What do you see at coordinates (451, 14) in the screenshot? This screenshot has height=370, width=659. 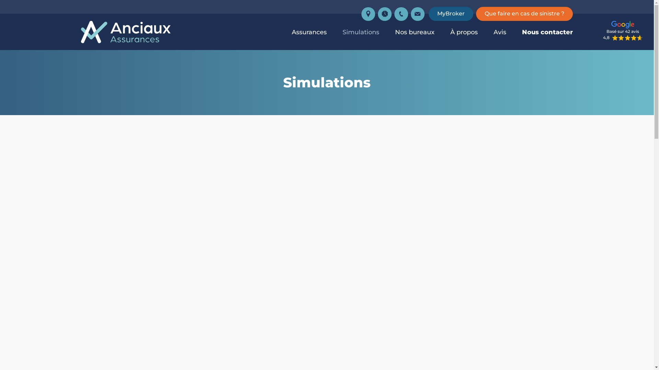 I see `MyBroker` at bounding box center [451, 14].